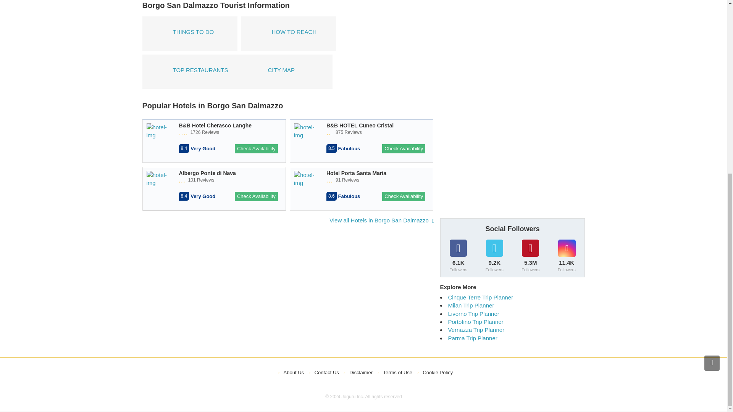 The image size is (733, 412). Describe the element at coordinates (403, 149) in the screenshot. I see `Check Availability` at that location.